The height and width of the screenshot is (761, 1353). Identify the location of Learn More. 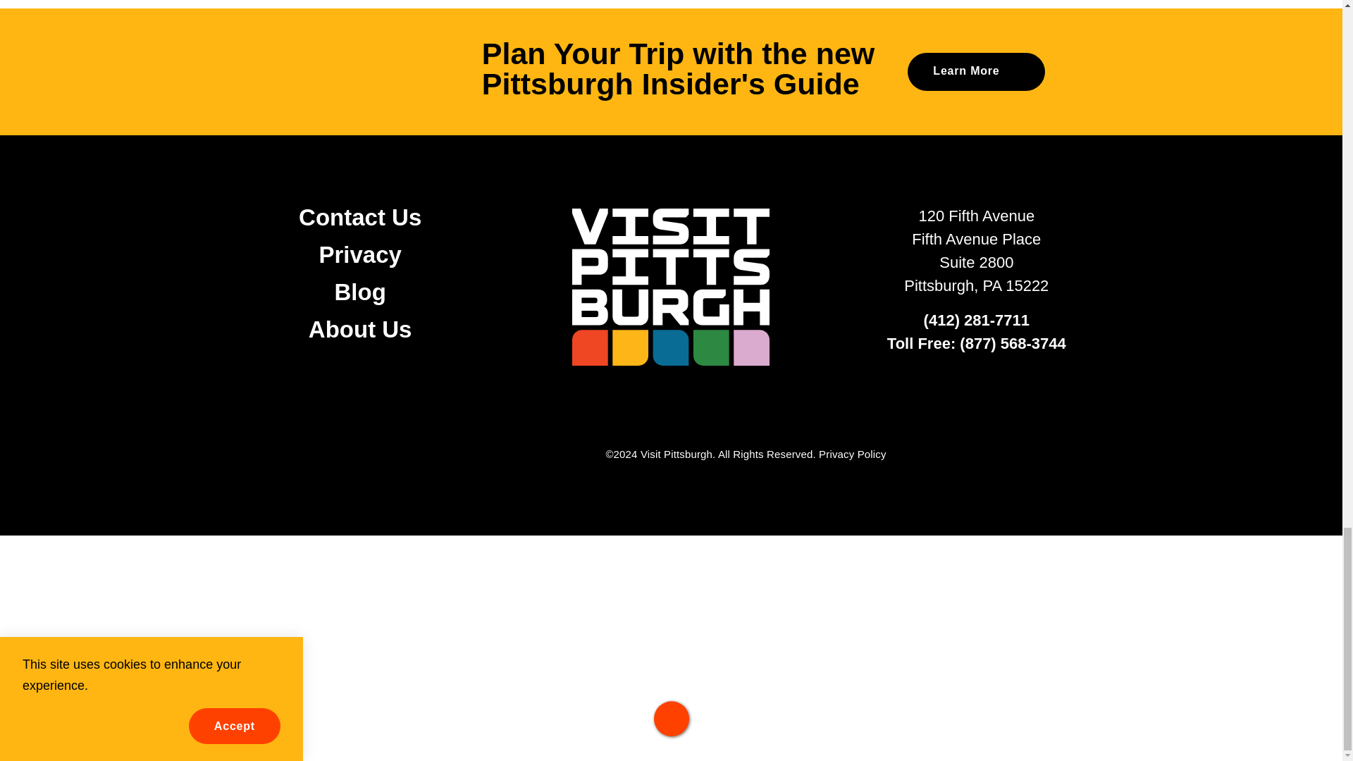
(976, 71).